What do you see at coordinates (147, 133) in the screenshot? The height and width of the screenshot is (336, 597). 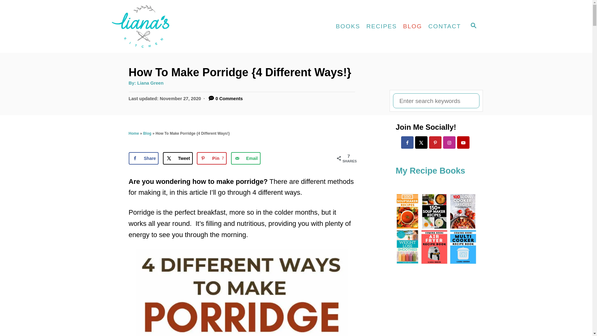 I see `Share on Facebook` at bounding box center [147, 133].